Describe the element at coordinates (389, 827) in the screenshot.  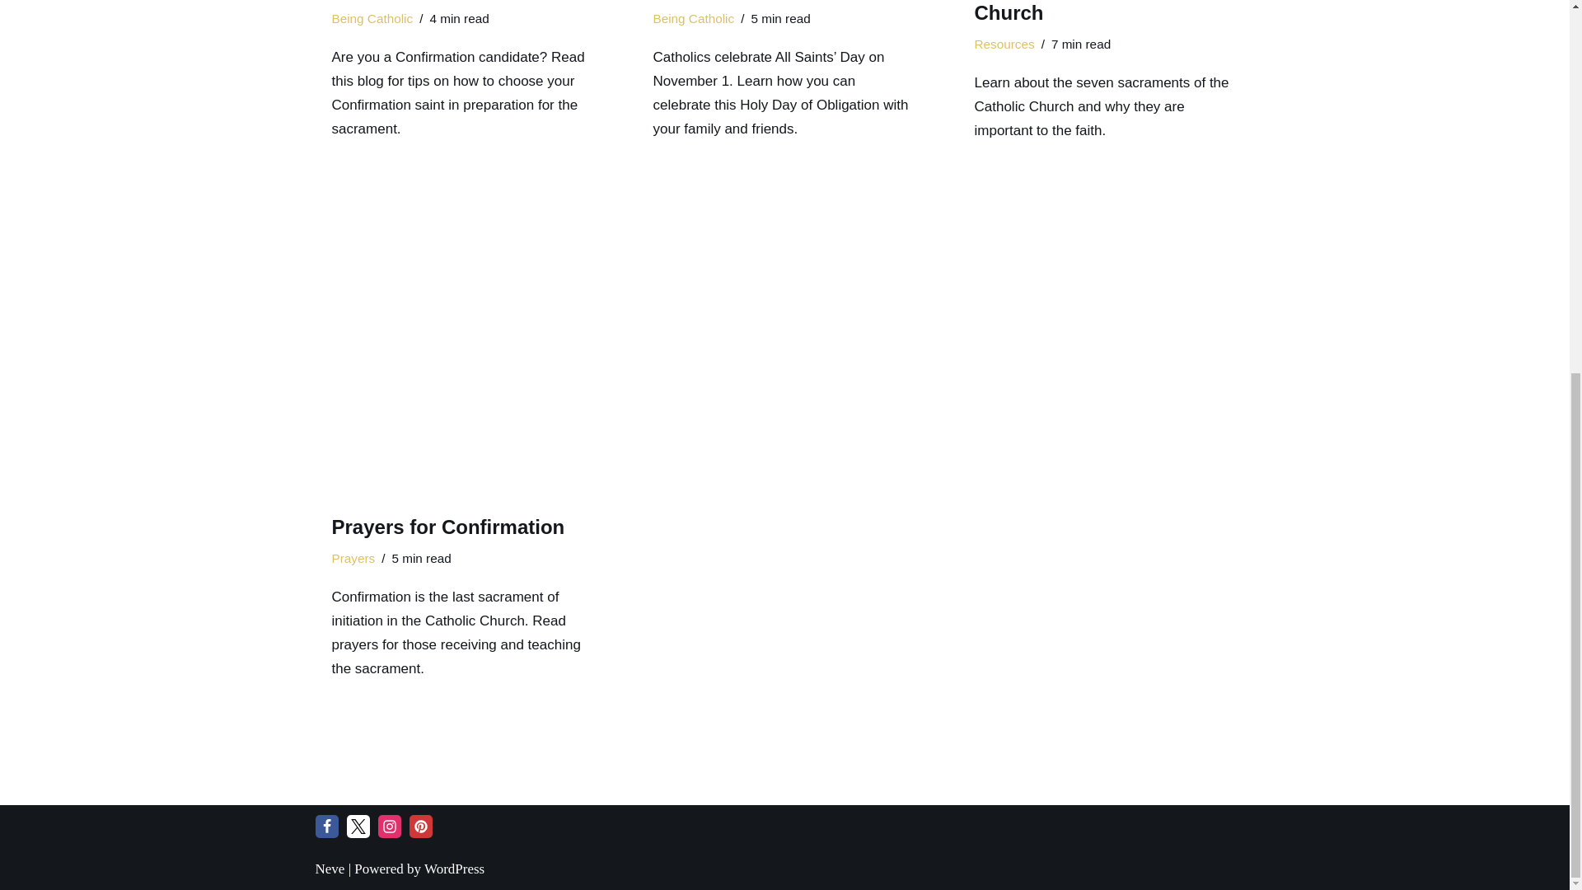
I see `Instagram` at that location.